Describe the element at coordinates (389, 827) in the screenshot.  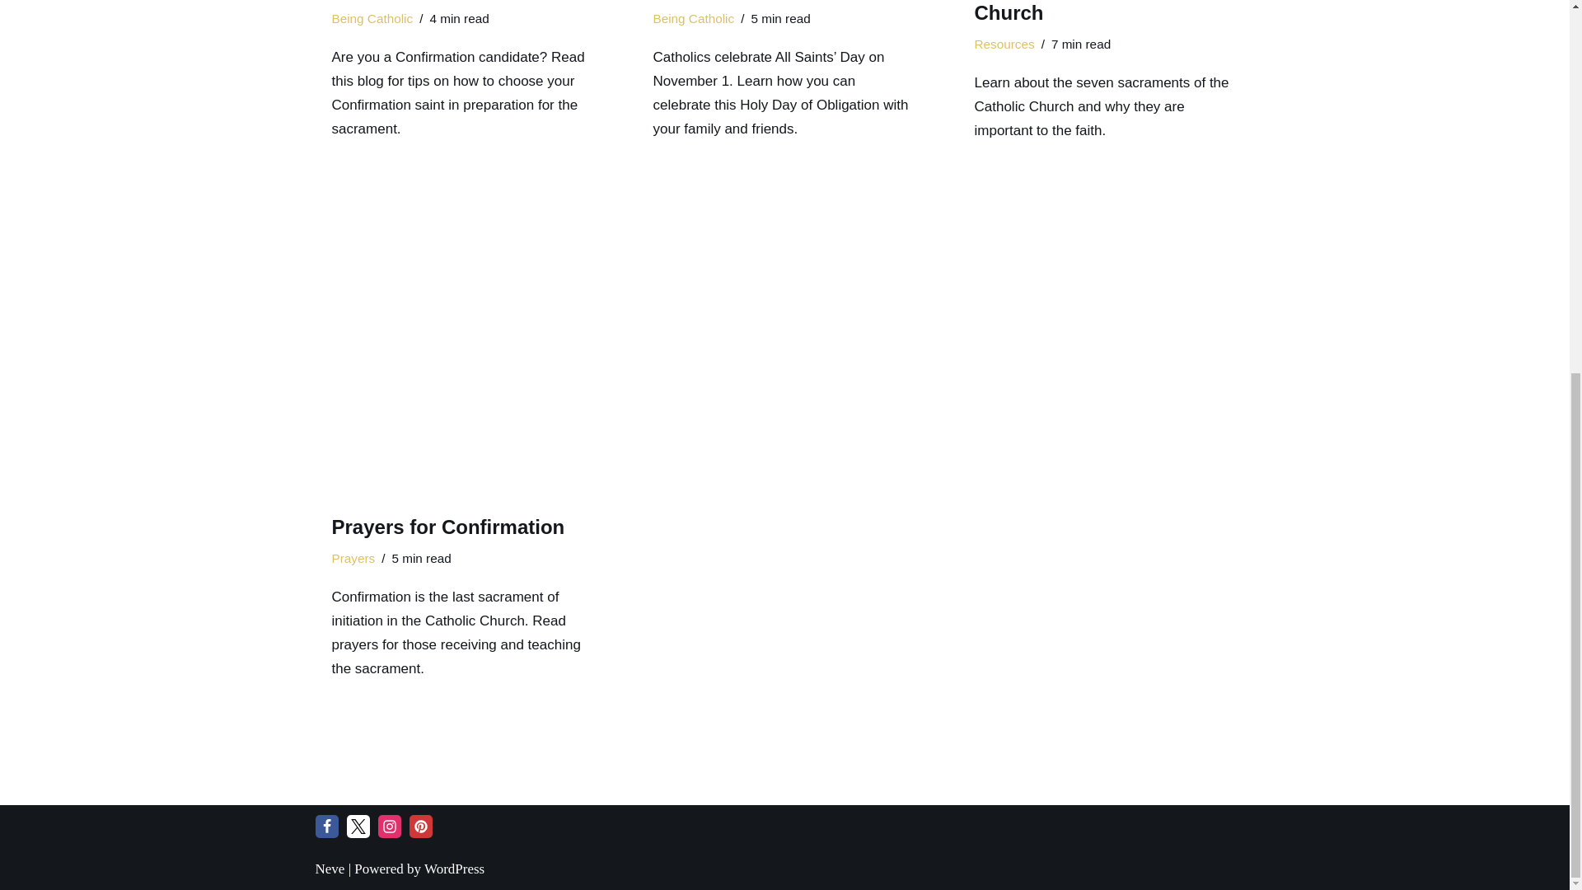
I see `Instagram` at that location.